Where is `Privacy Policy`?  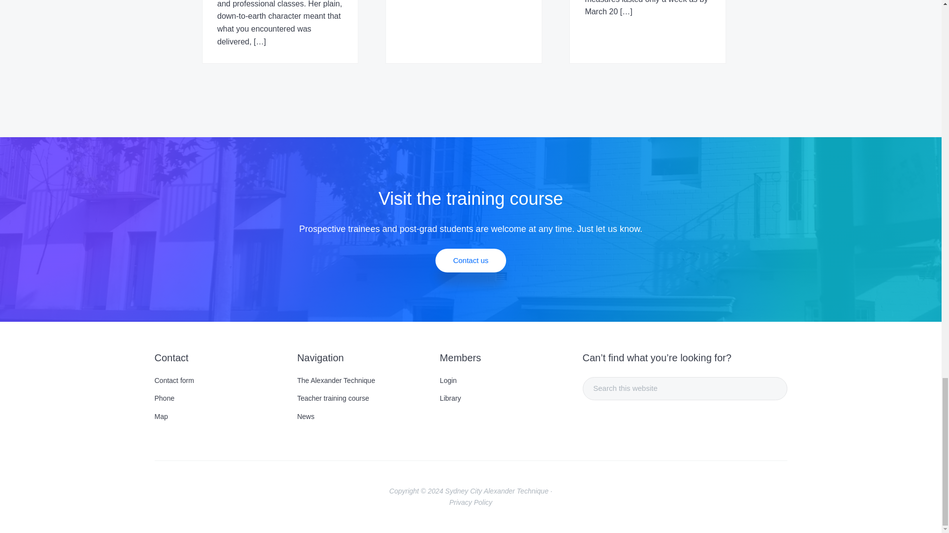
Privacy Policy is located at coordinates (471, 502).